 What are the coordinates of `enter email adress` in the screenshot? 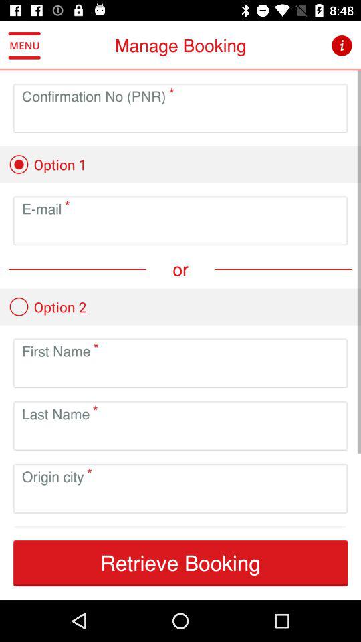 It's located at (180, 231).